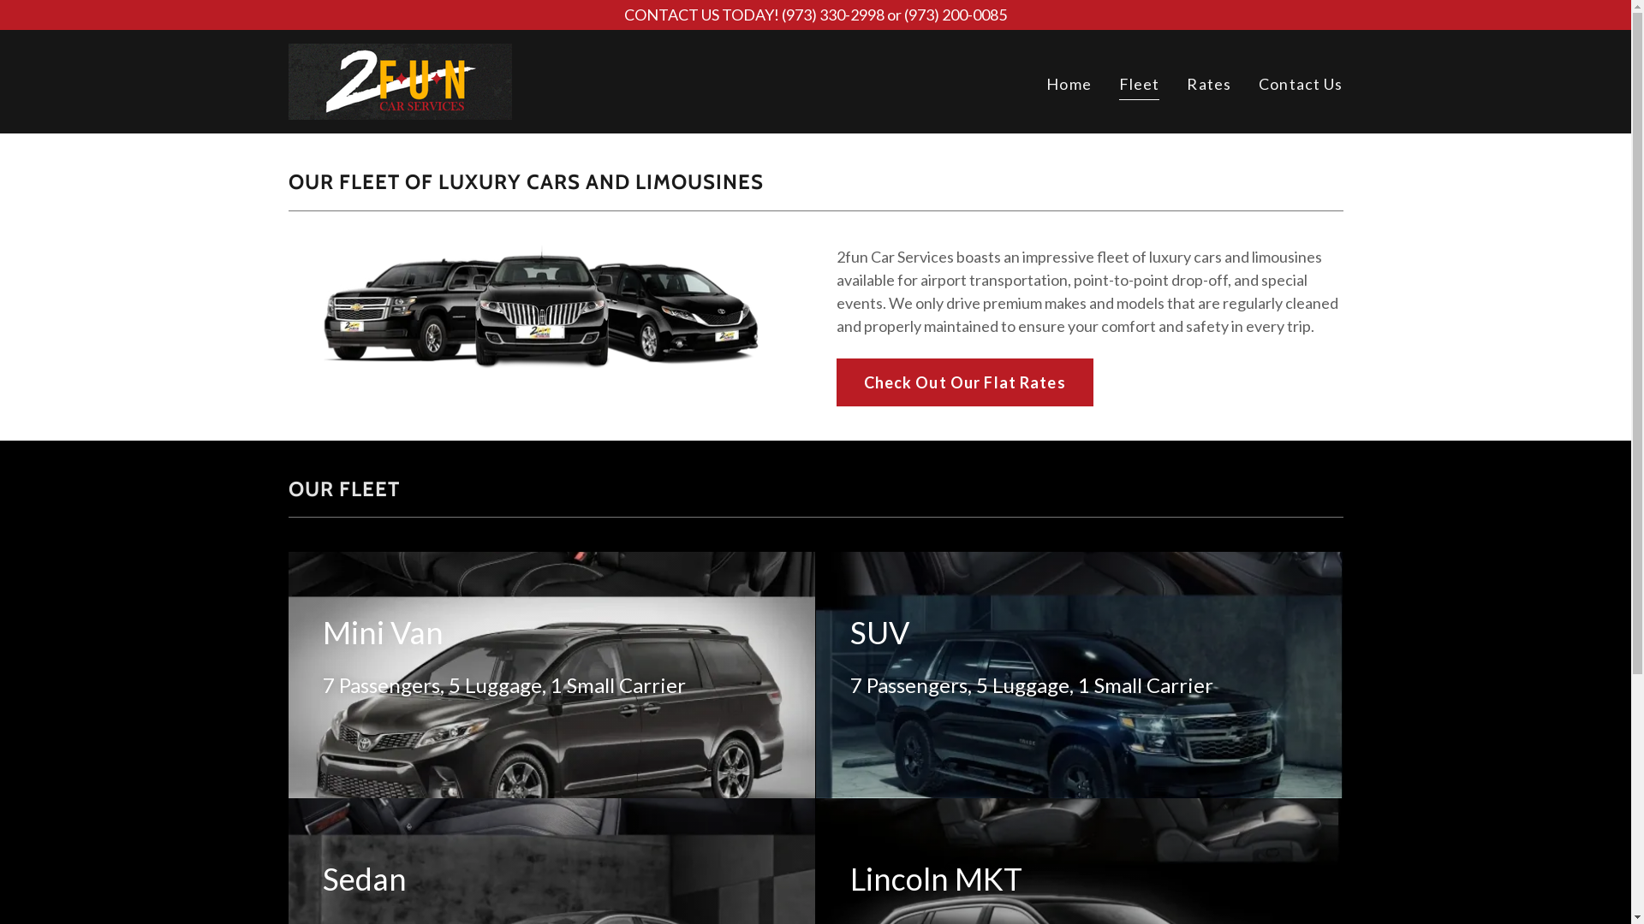 The image size is (1644, 924). I want to click on Fleet, so click(1140, 86).